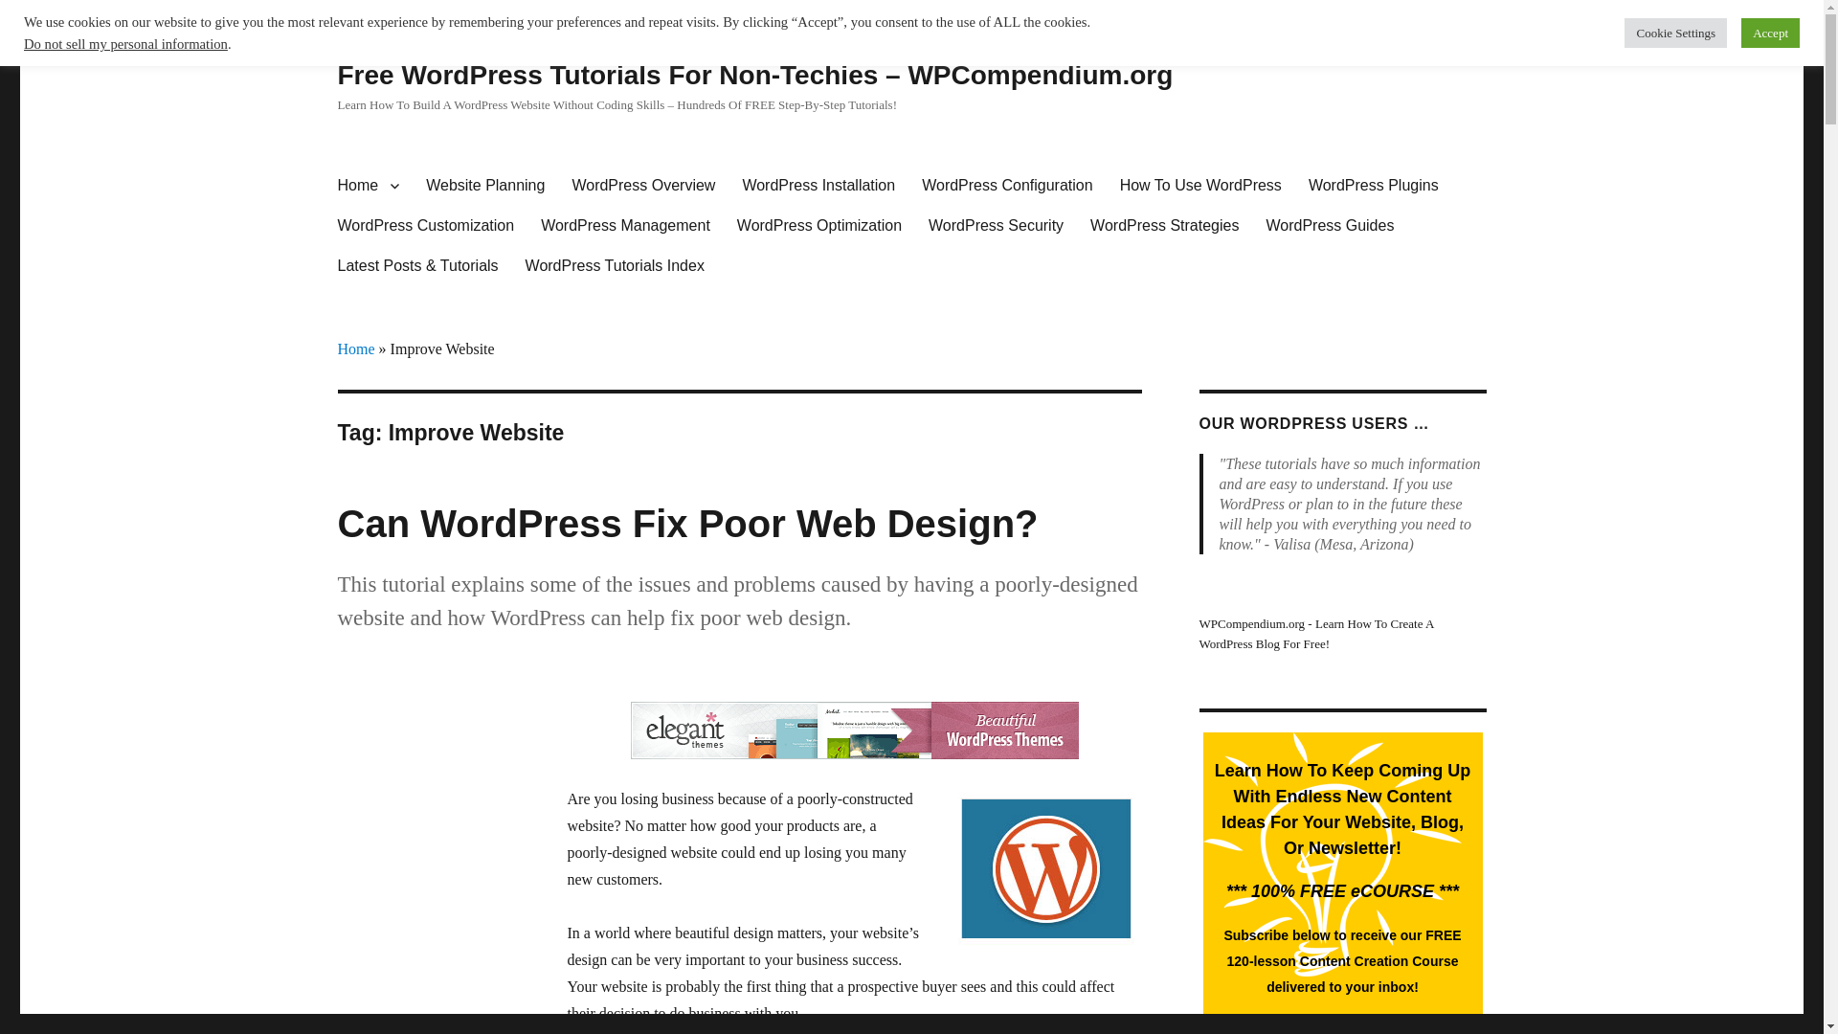  I want to click on WordPress Strategies, so click(1164, 226).